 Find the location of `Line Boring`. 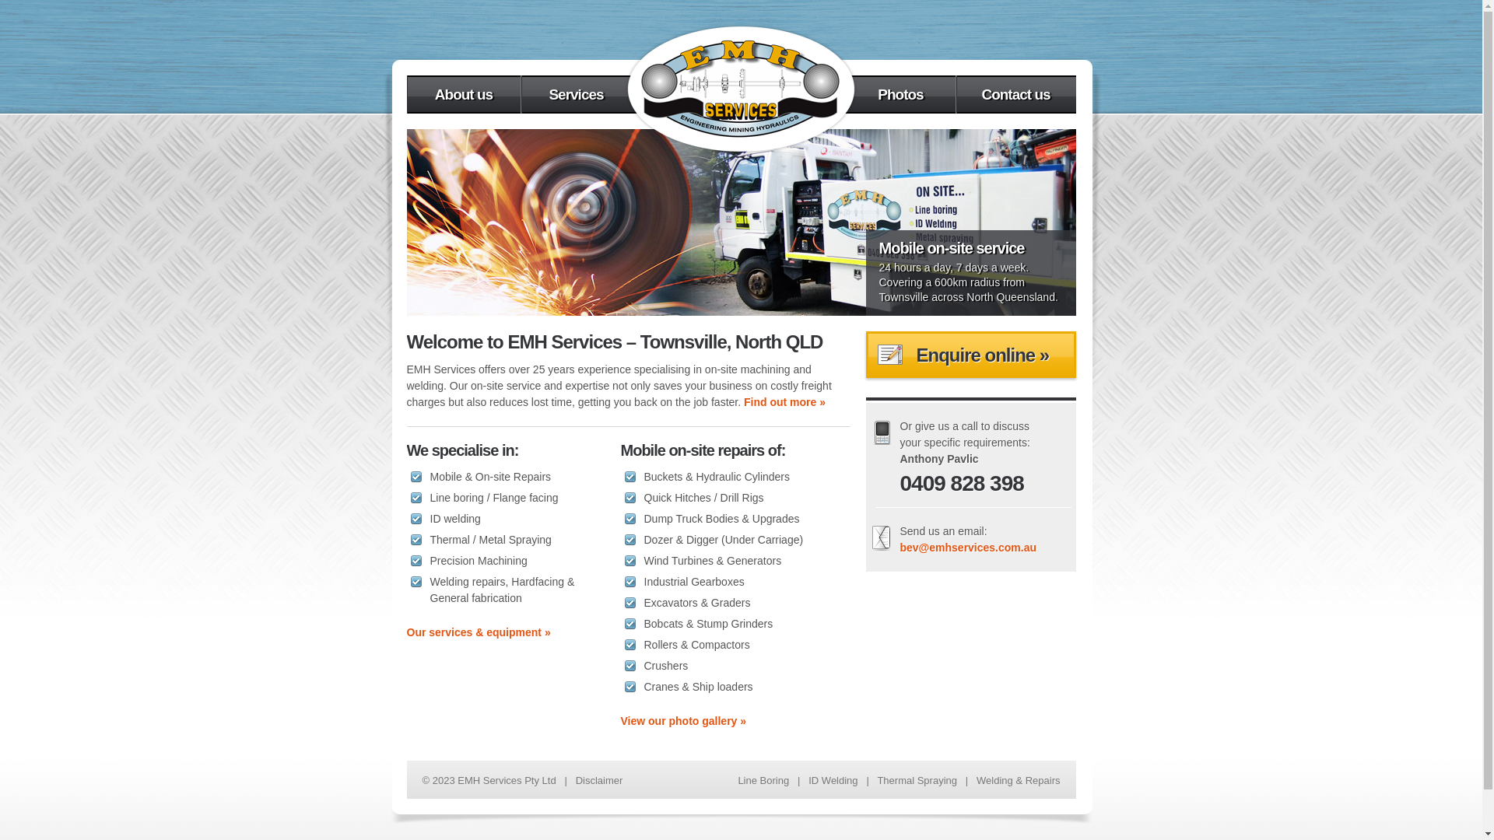

Line Boring is located at coordinates (763, 781).